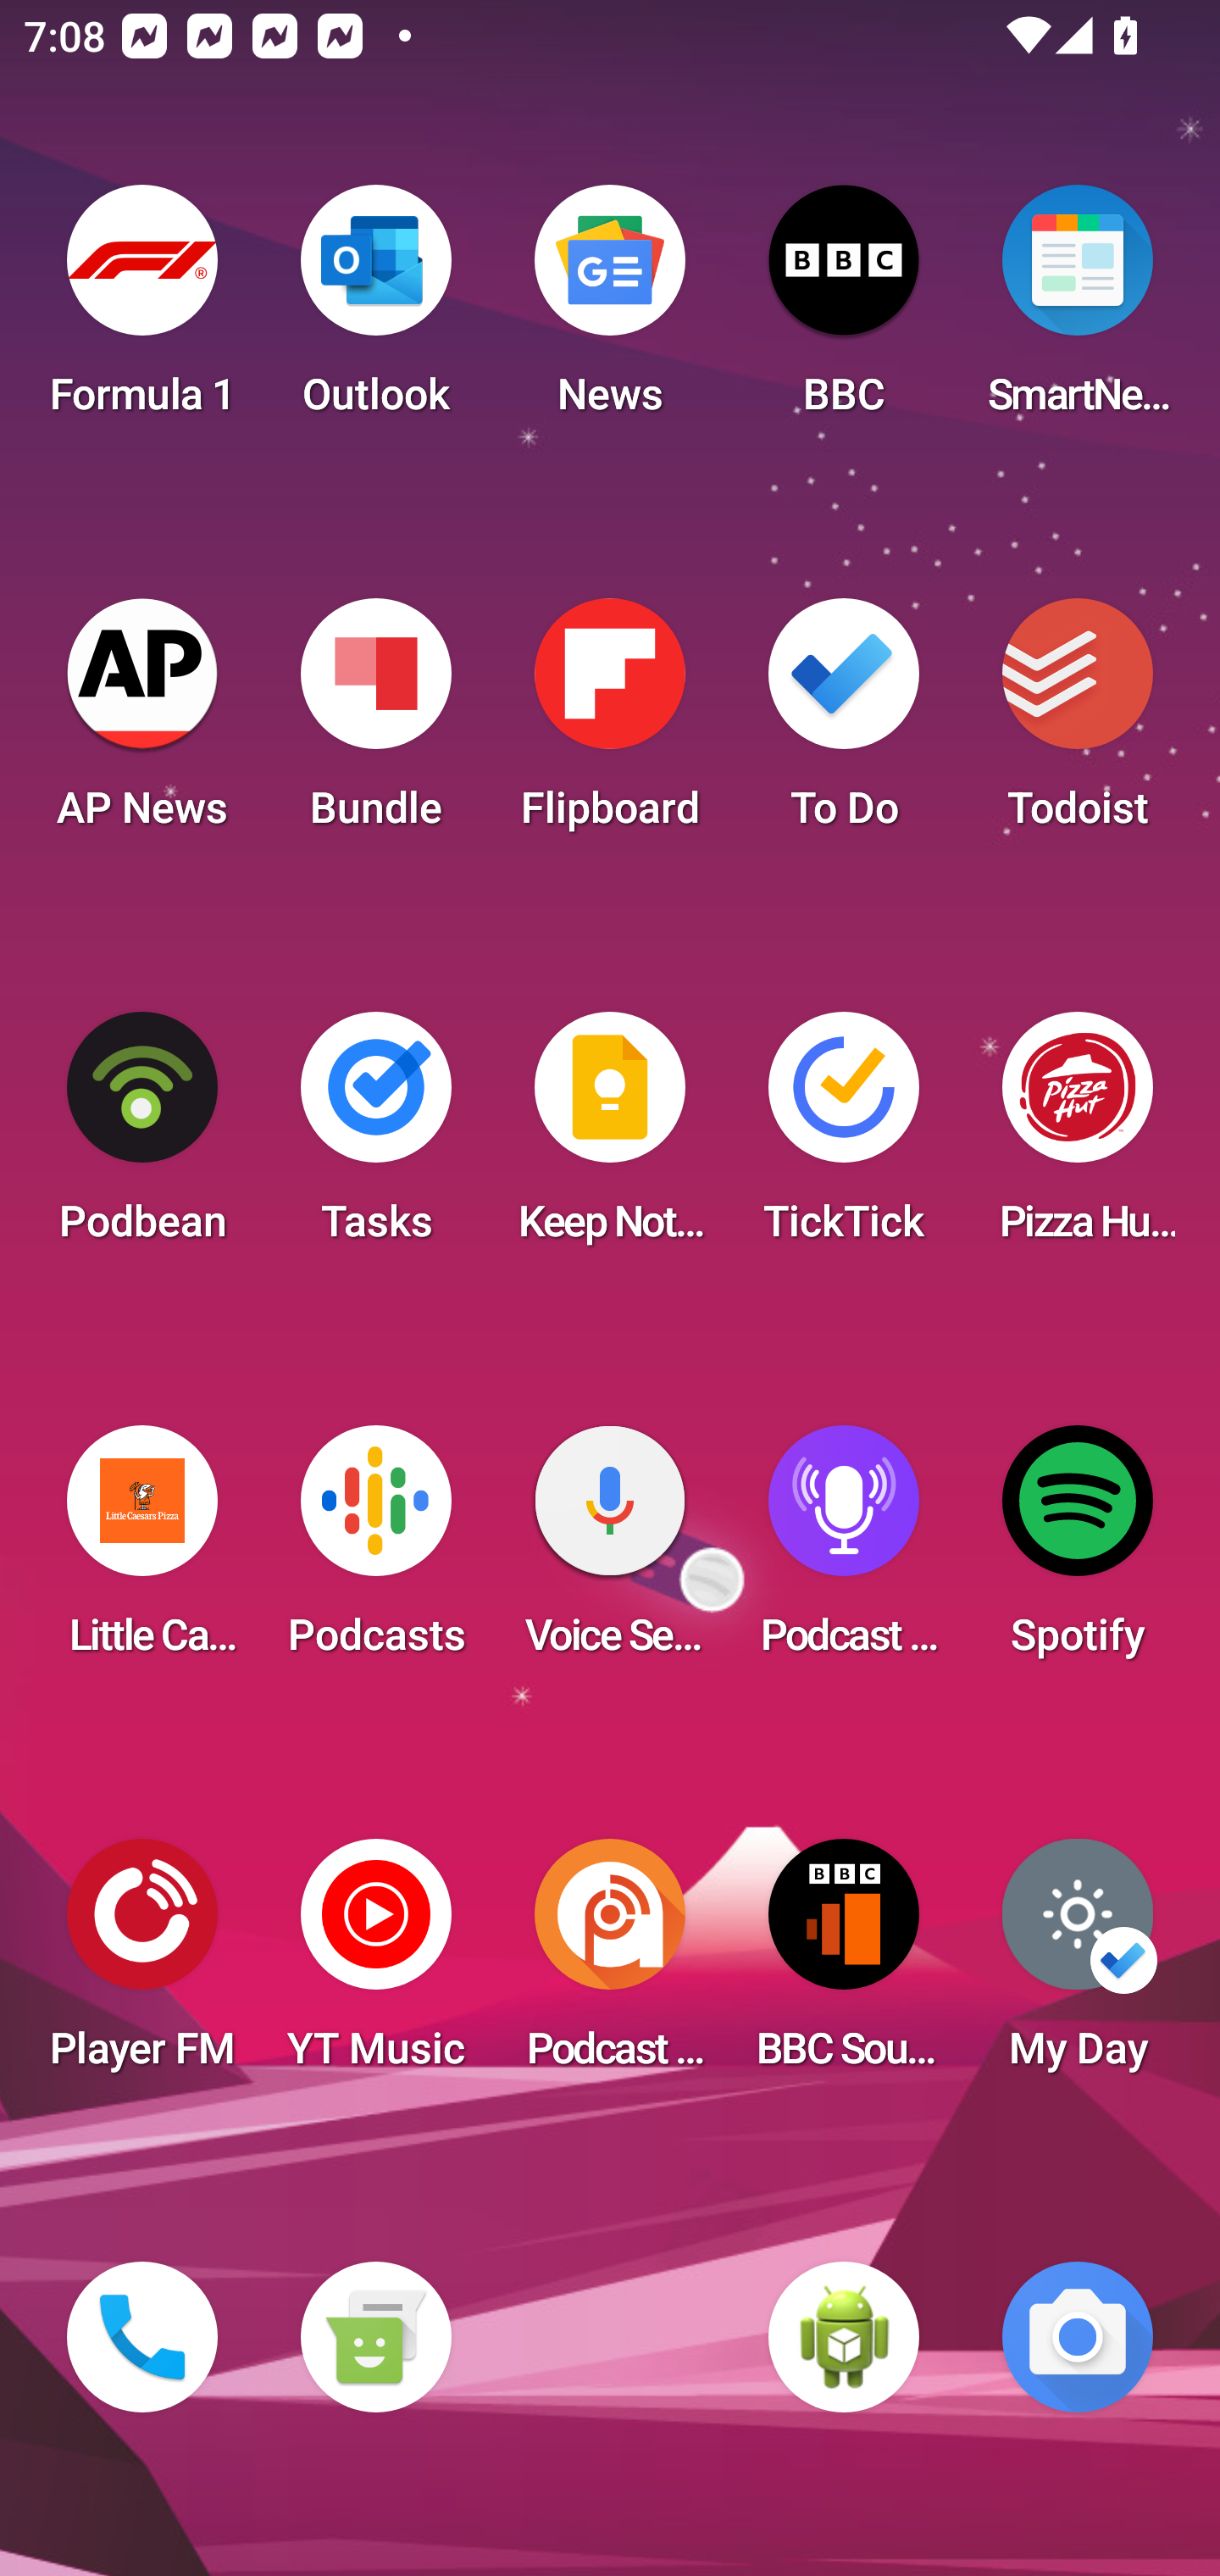 This screenshot has height=2576, width=1220. I want to click on Keep Notes, so click(610, 1137).